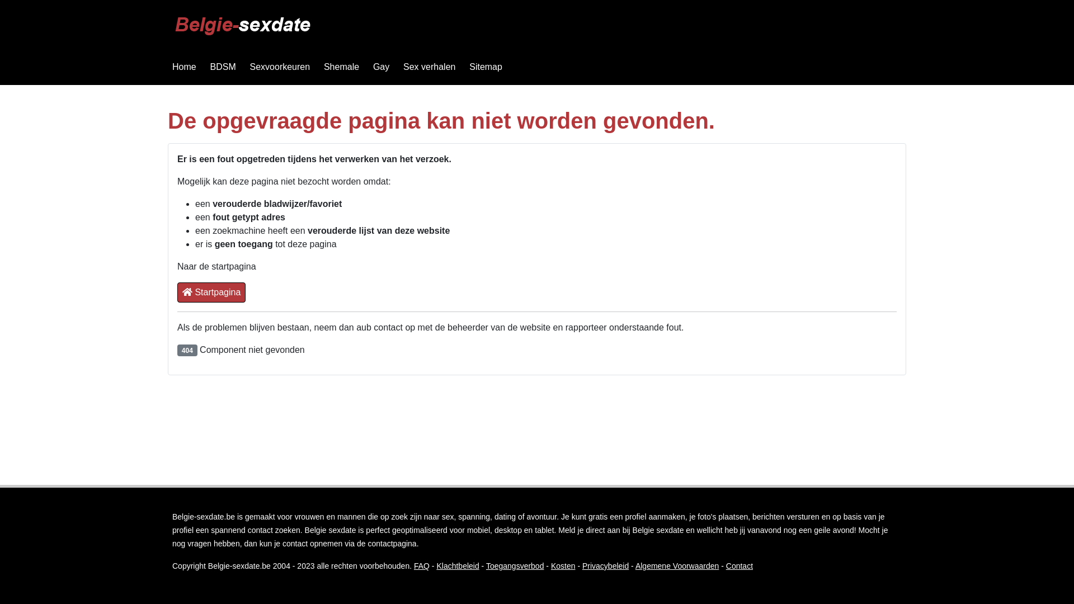  Describe the element at coordinates (486, 67) in the screenshot. I see `Sitemap` at that location.